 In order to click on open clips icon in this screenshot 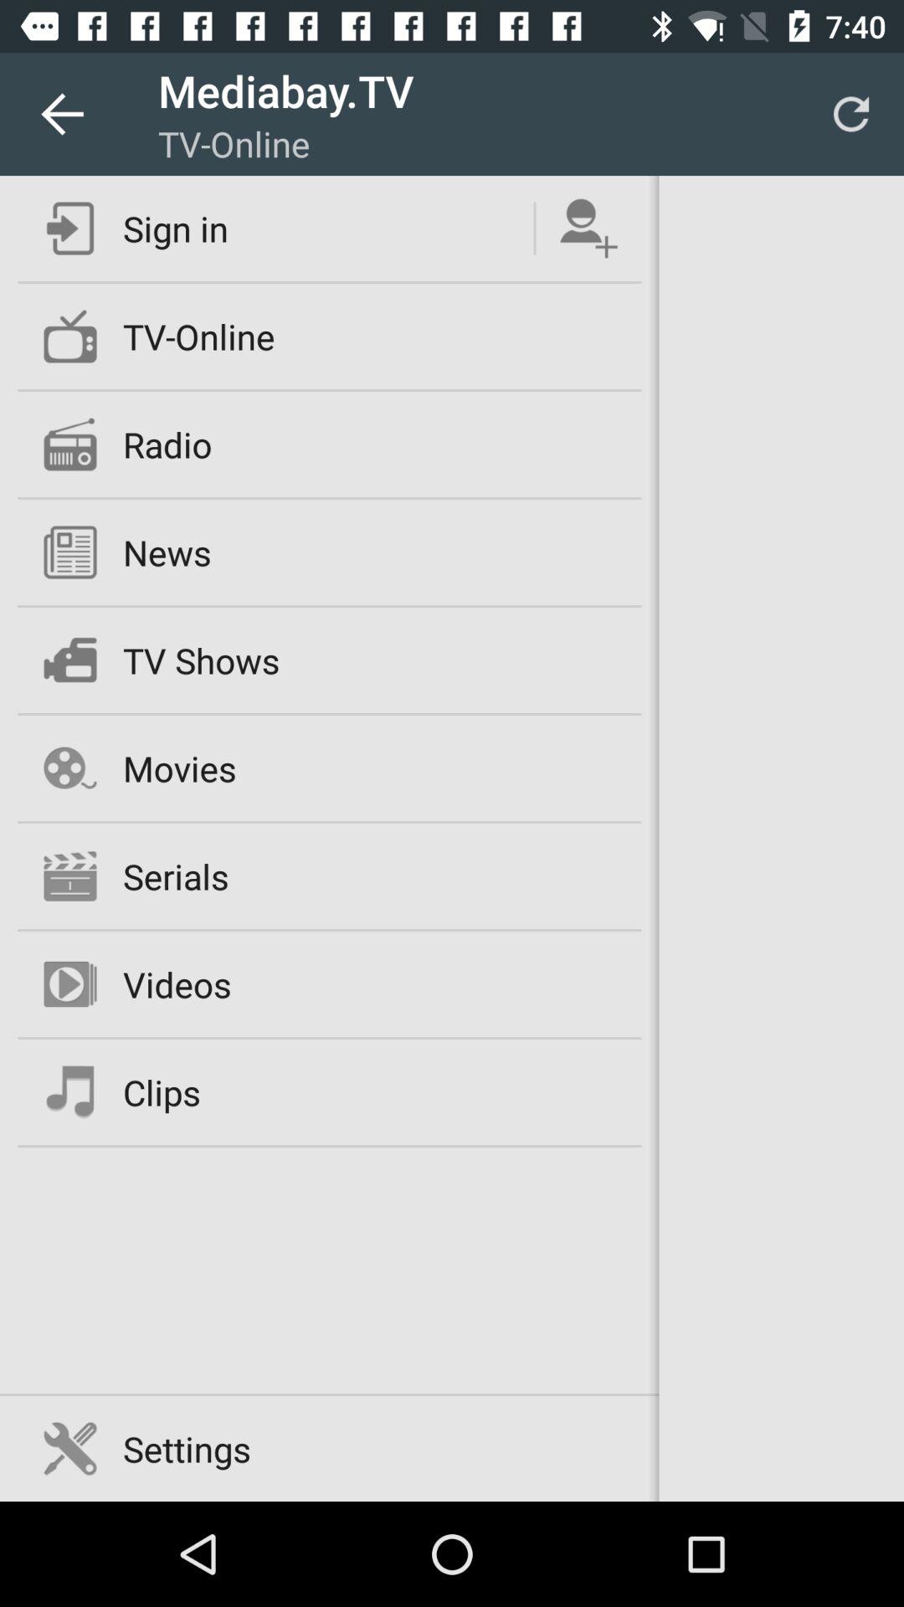, I will do `click(162, 1091)`.